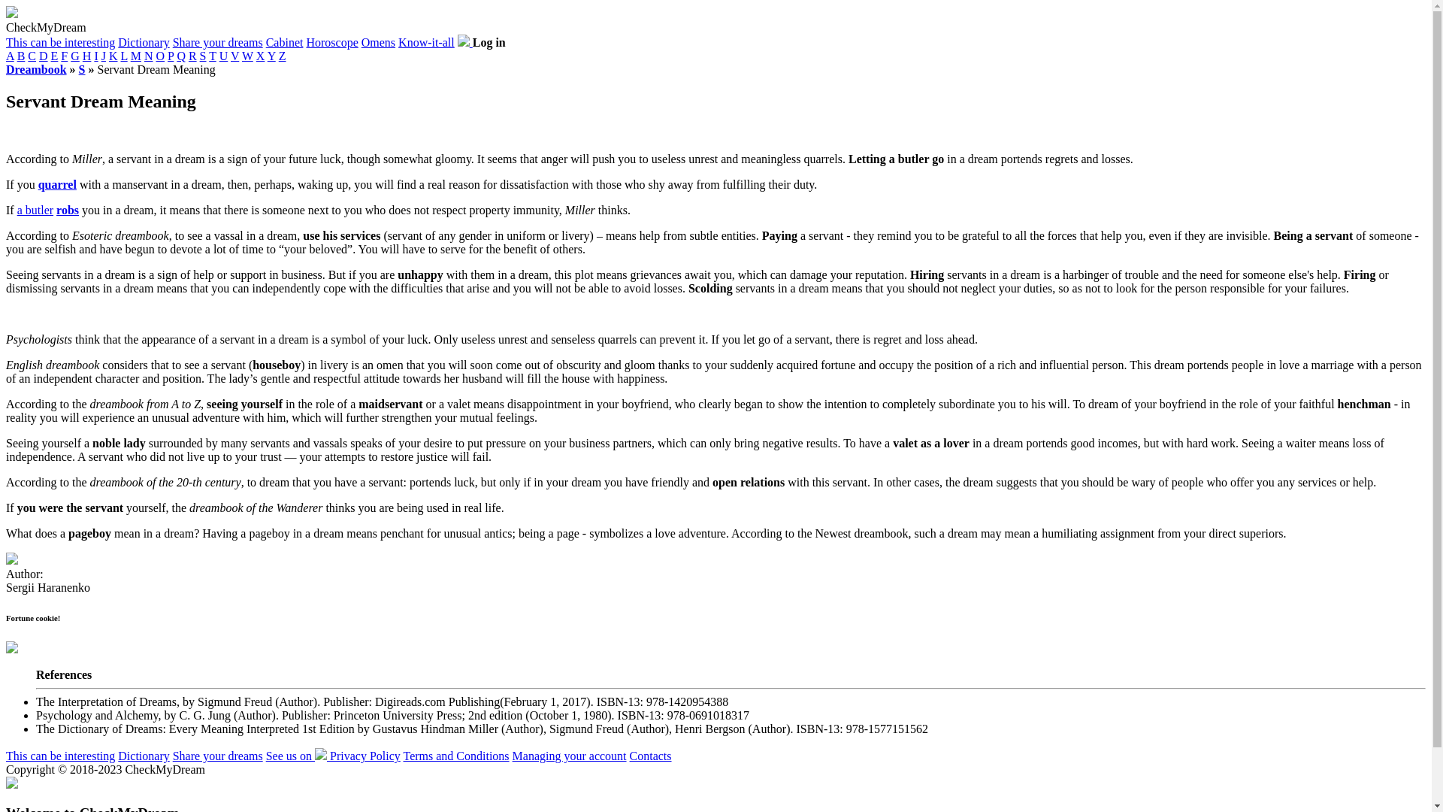  I want to click on a butler, so click(35, 211).